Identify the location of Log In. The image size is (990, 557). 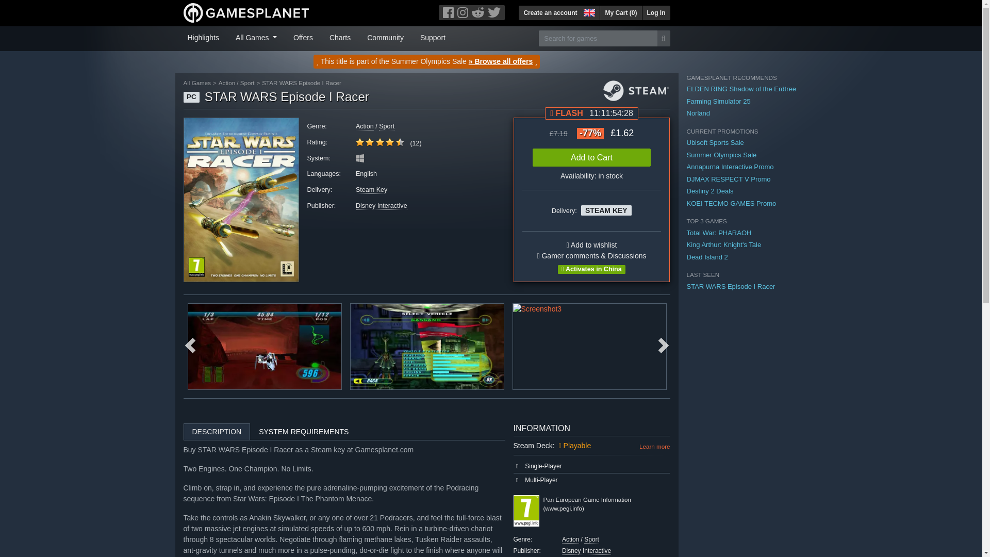
(656, 12).